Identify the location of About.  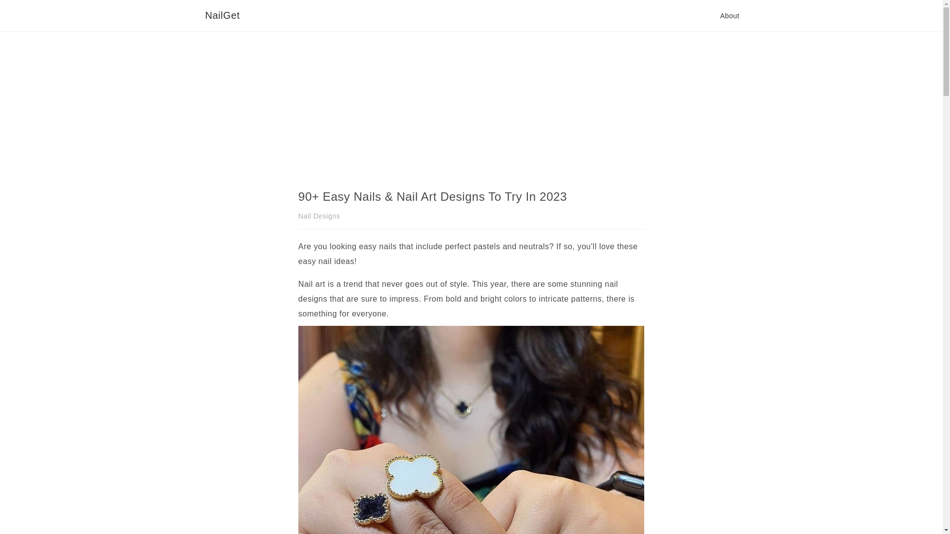
(729, 15).